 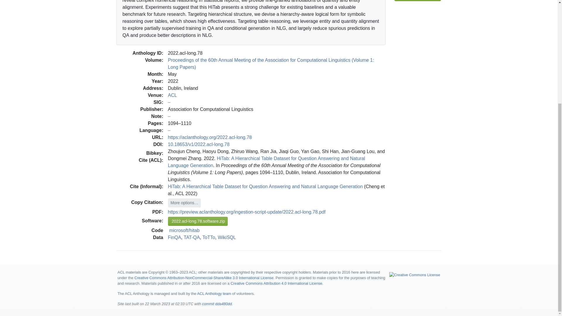 What do you see at coordinates (198, 221) in the screenshot?
I see ` 2022.acl-long.78.software.zip` at bounding box center [198, 221].